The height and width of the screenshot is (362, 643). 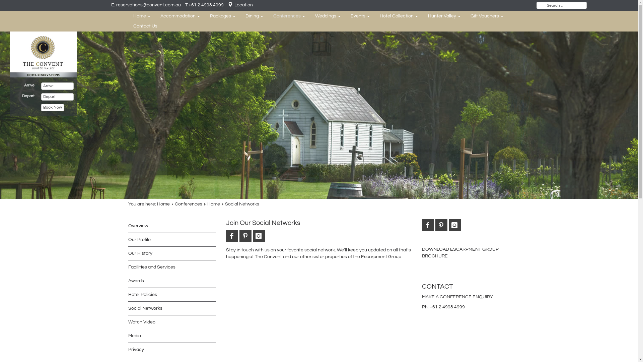 I want to click on Home, so click(x=163, y=204).